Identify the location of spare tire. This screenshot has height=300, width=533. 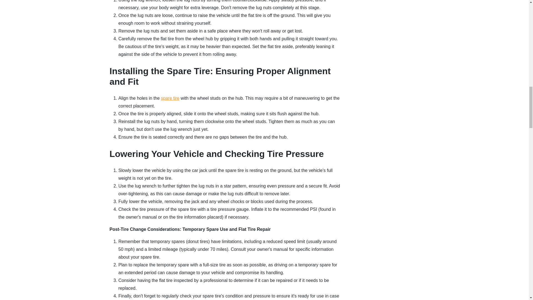
(170, 98).